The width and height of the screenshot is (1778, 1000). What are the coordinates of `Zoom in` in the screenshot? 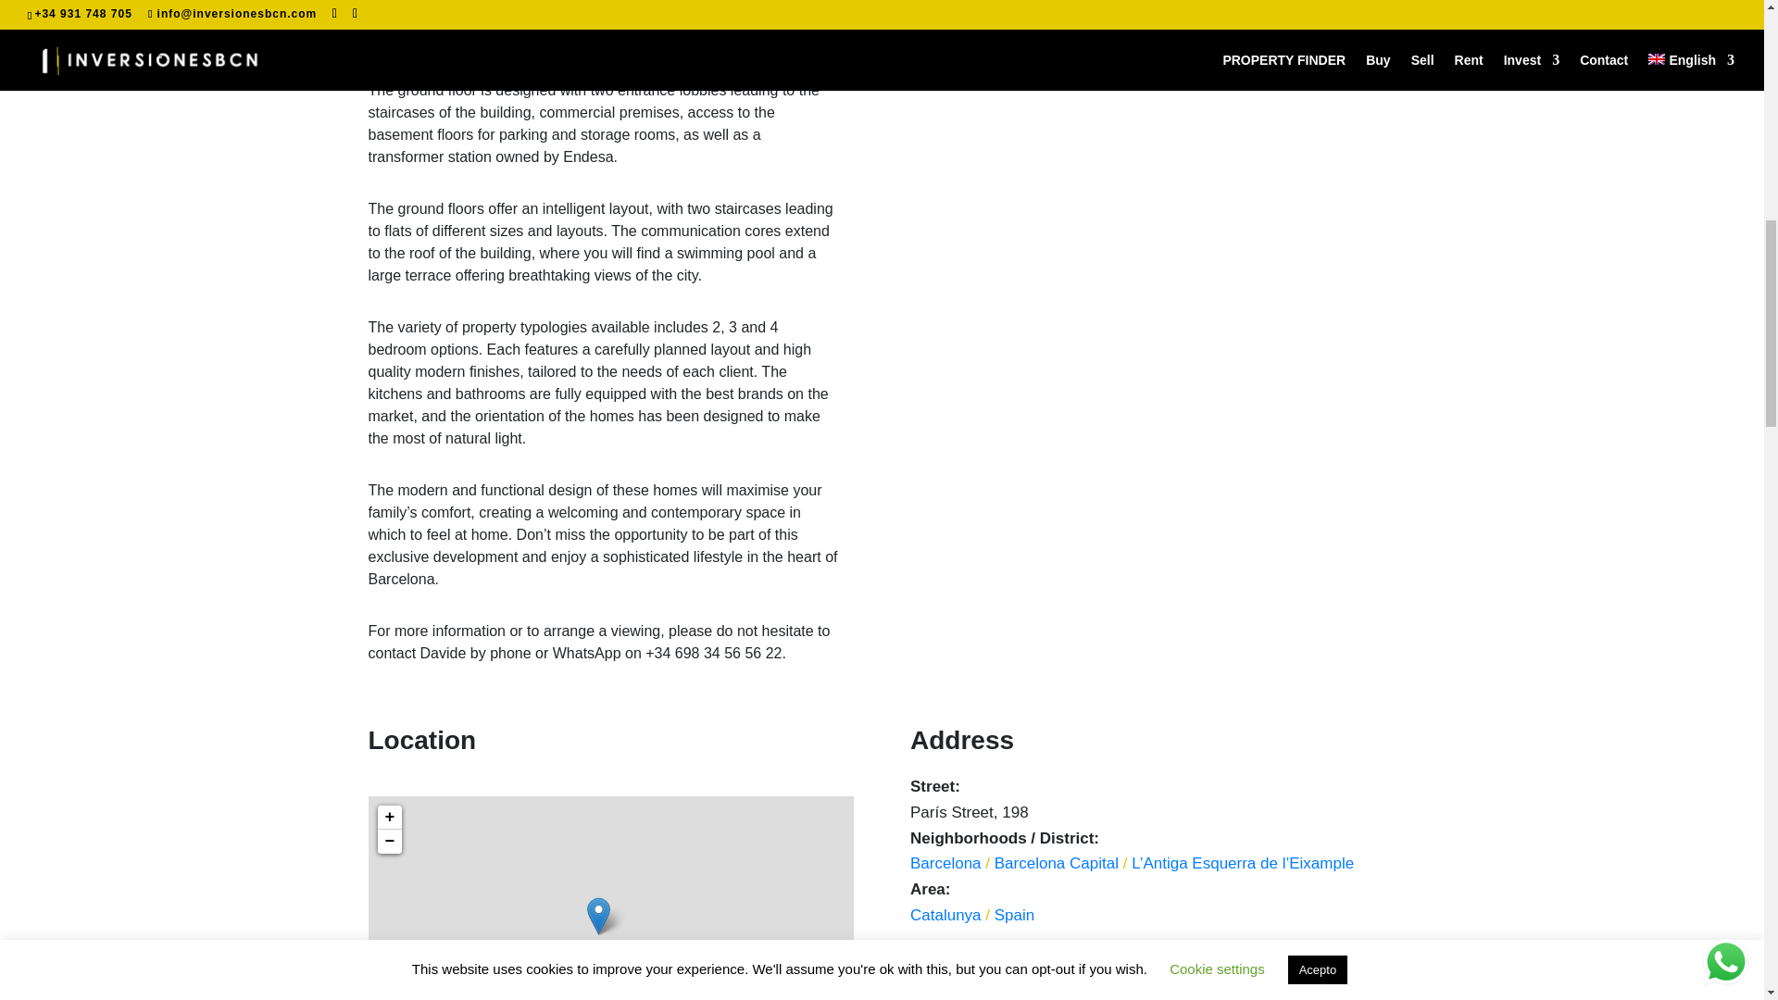 It's located at (389, 818).